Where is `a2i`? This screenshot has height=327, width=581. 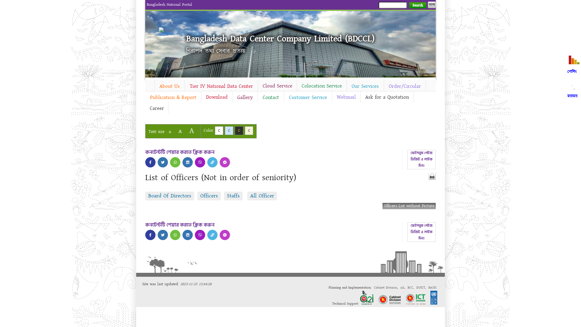 a2i is located at coordinates (402, 288).